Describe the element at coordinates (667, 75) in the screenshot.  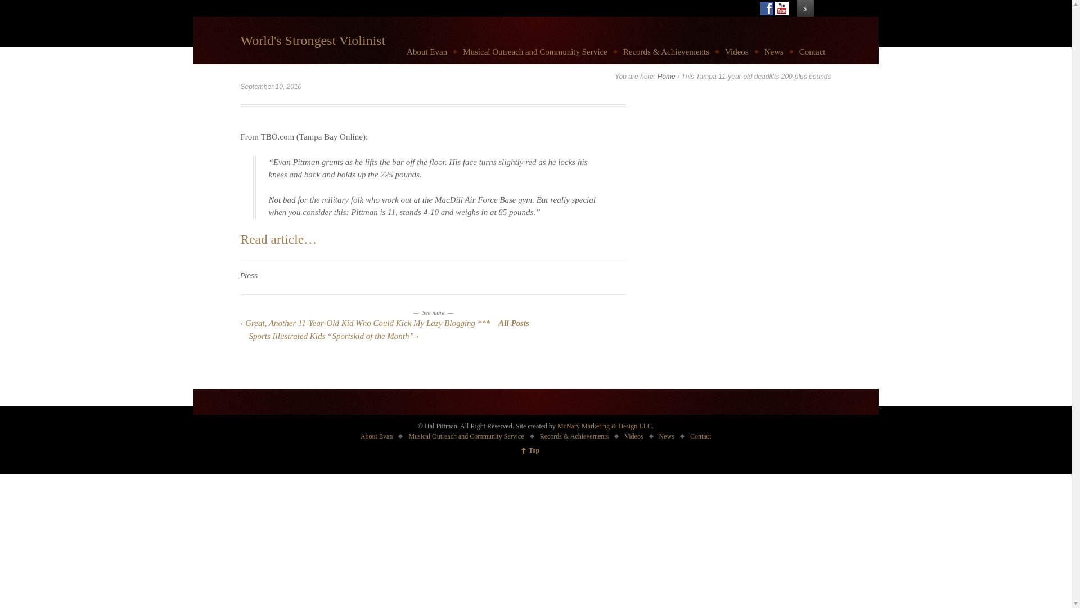
I see `Home` at that location.